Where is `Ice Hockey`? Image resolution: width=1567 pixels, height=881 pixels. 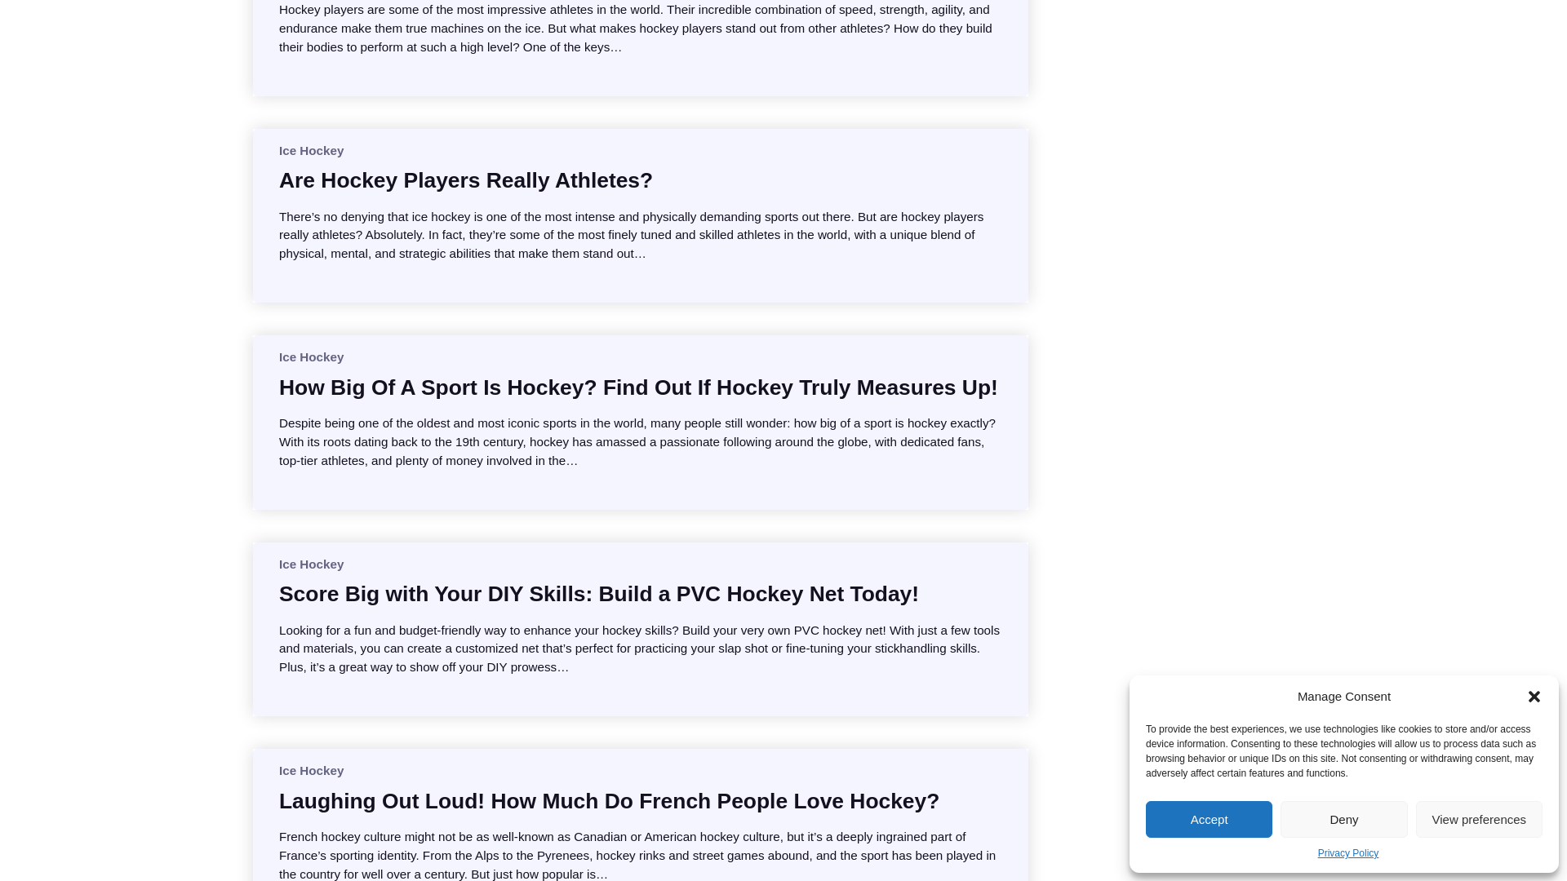 Ice Hockey is located at coordinates (310, 563).